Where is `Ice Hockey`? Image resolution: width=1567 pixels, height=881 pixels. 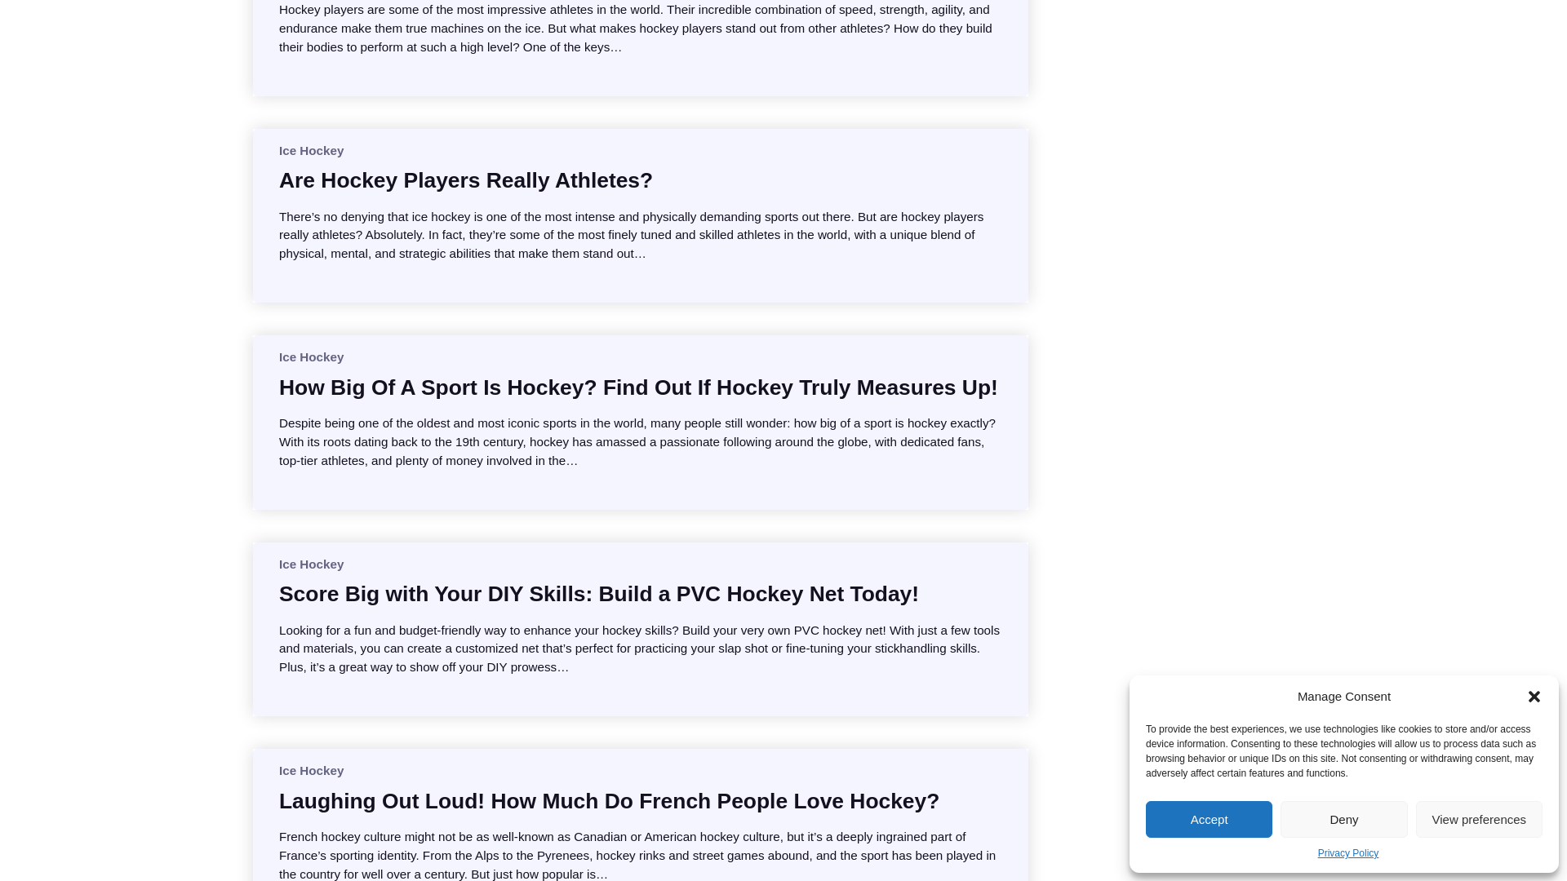 Ice Hockey is located at coordinates (310, 563).